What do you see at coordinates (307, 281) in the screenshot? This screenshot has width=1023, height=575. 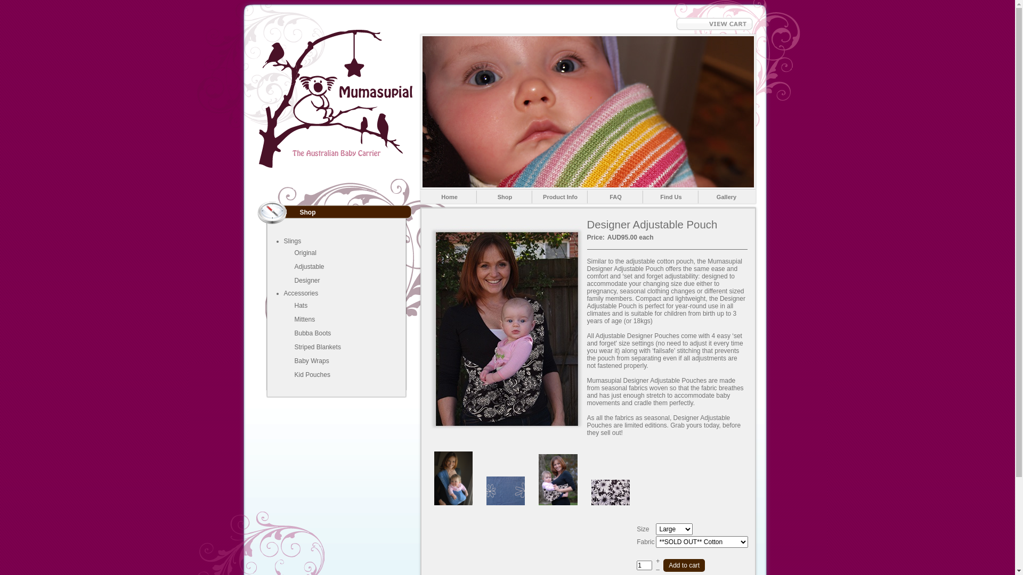 I see `Designer` at bounding box center [307, 281].